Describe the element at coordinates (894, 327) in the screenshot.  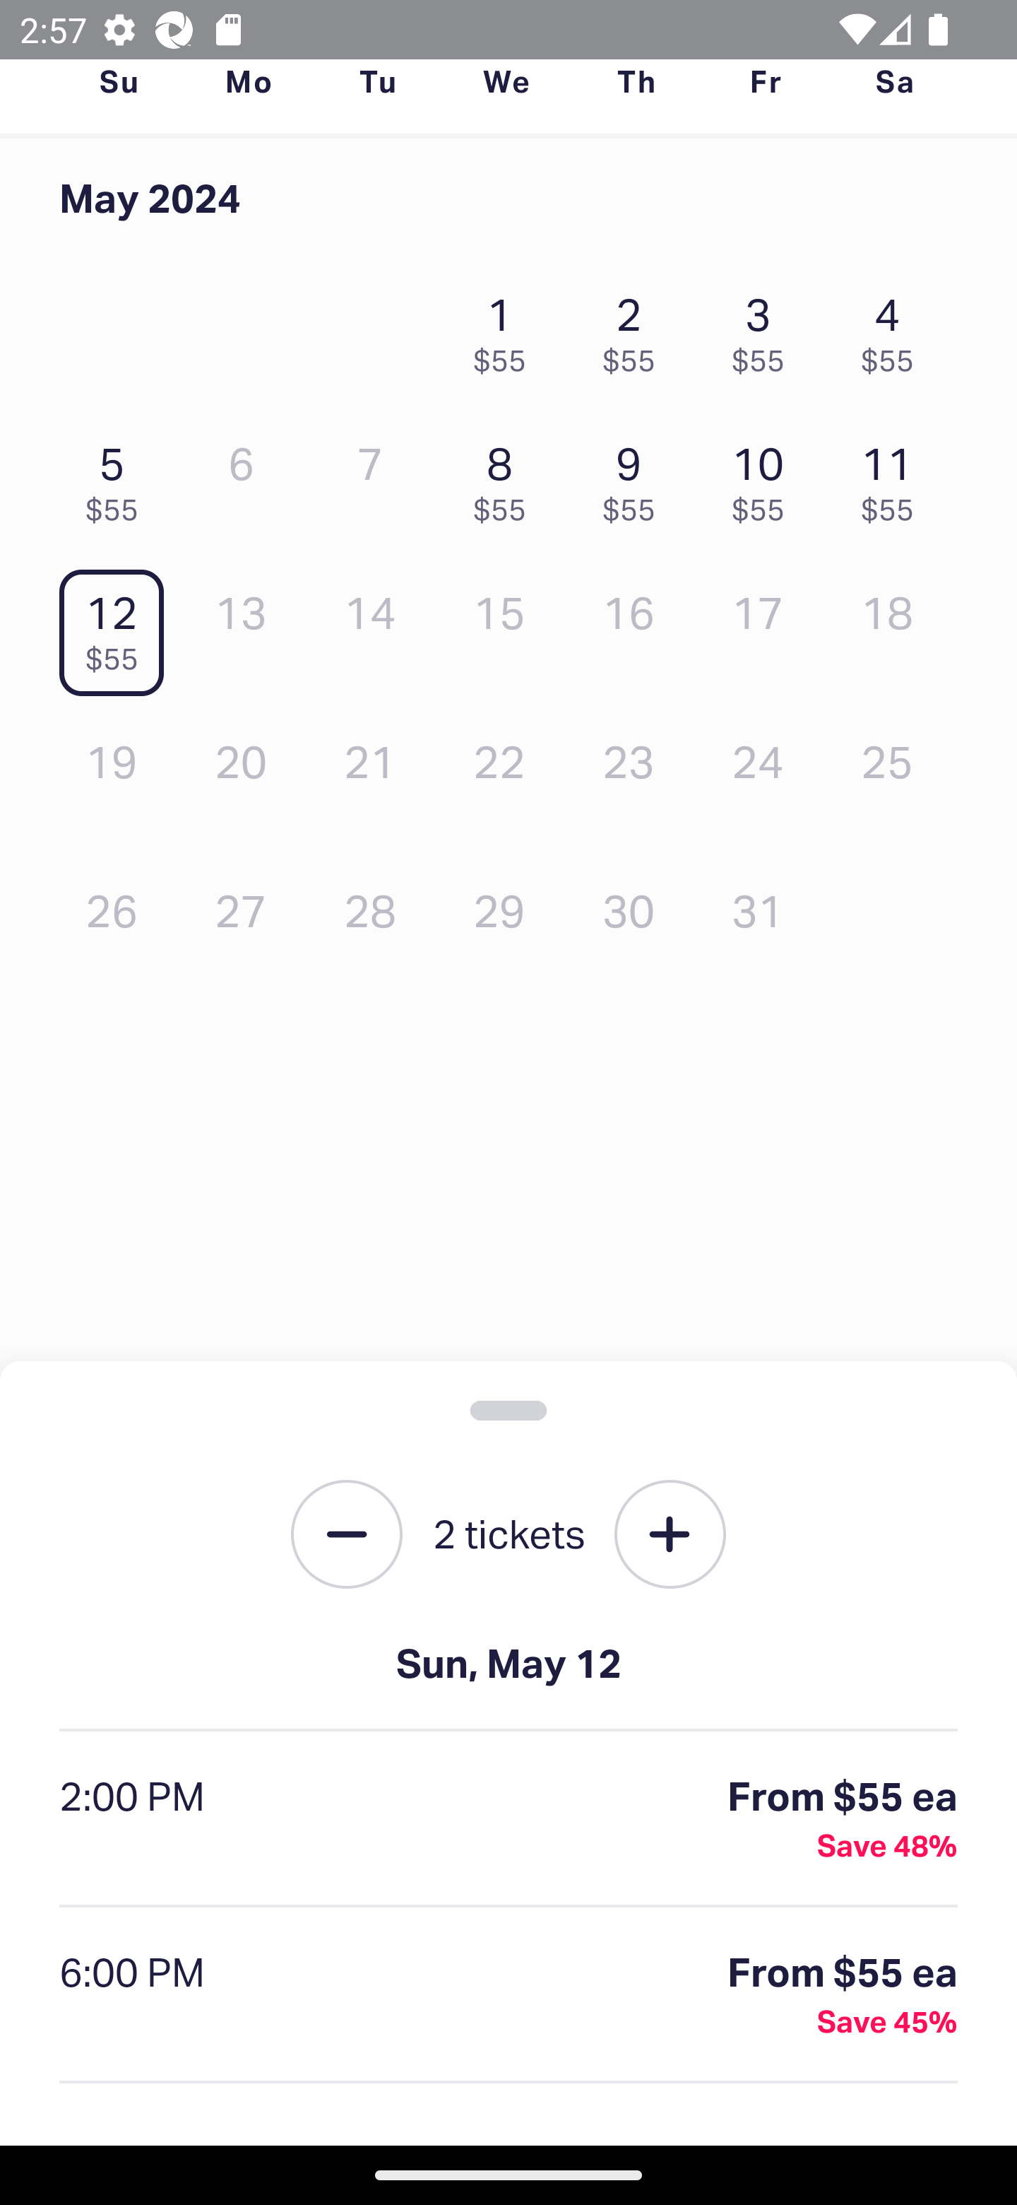
I see `4 $55` at that location.